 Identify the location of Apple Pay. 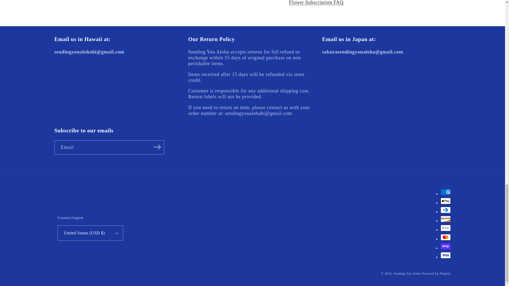
(445, 201).